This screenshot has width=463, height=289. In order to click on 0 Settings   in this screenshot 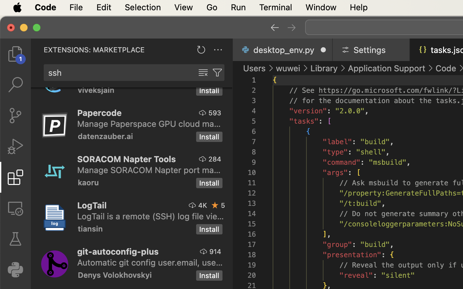, I will do `click(372, 50)`.